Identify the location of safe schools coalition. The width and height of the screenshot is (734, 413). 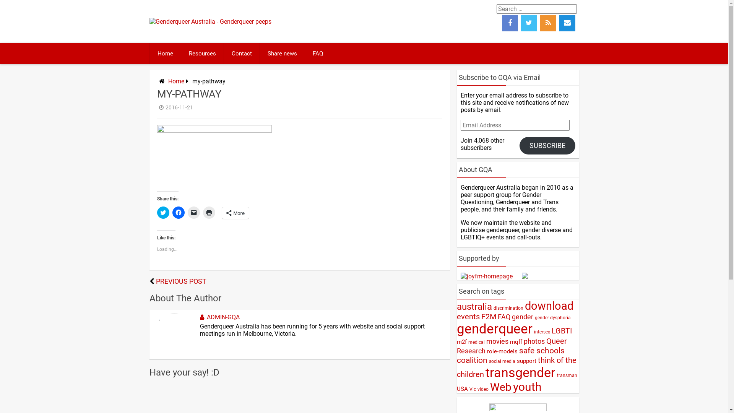
(510, 355).